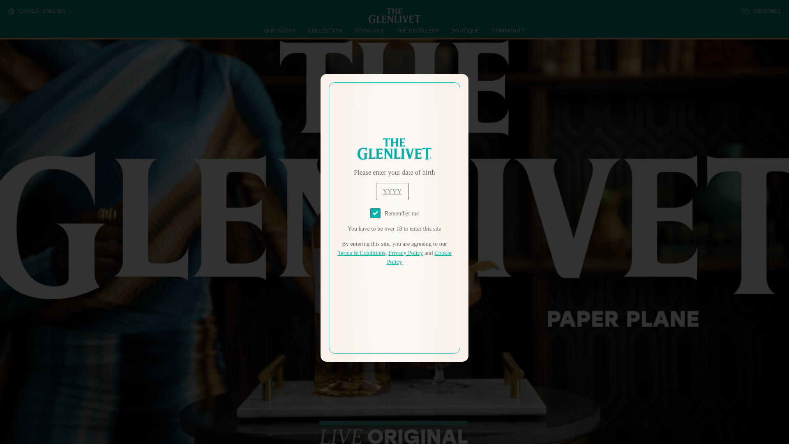 The height and width of the screenshot is (444, 789). Describe the element at coordinates (508, 30) in the screenshot. I see `COMMUNITY` at that location.